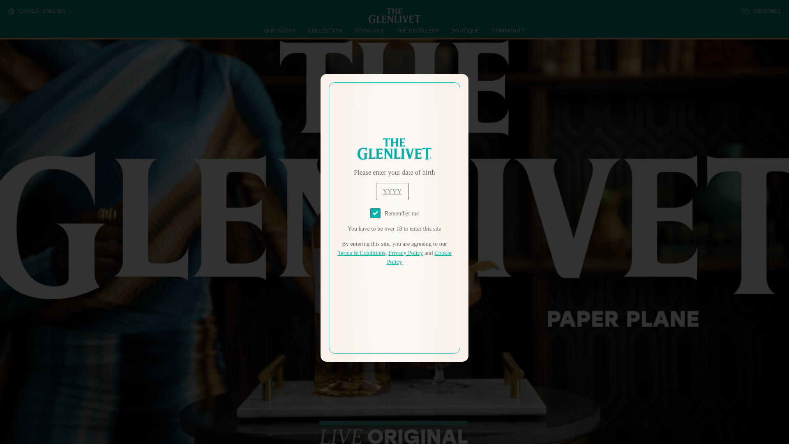 The height and width of the screenshot is (444, 789). Describe the element at coordinates (508, 30) in the screenshot. I see `COMMUNITY` at that location.